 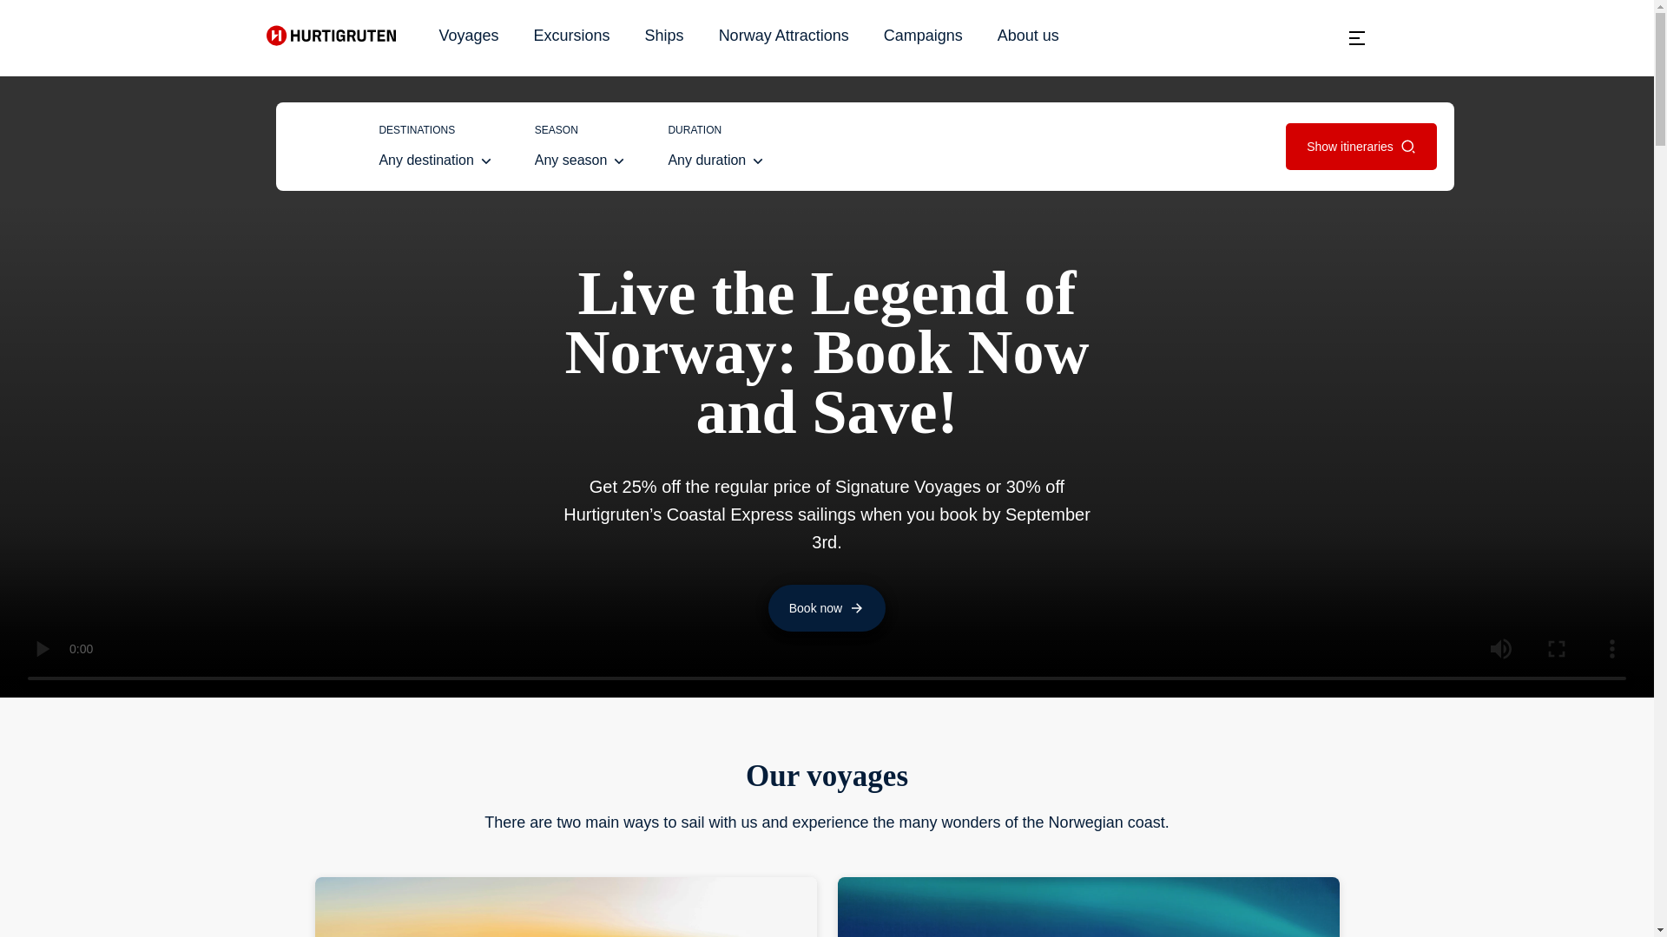 What do you see at coordinates (1361, 146) in the screenshot?
I see `Open menu` at bounding box center [1361, 146].